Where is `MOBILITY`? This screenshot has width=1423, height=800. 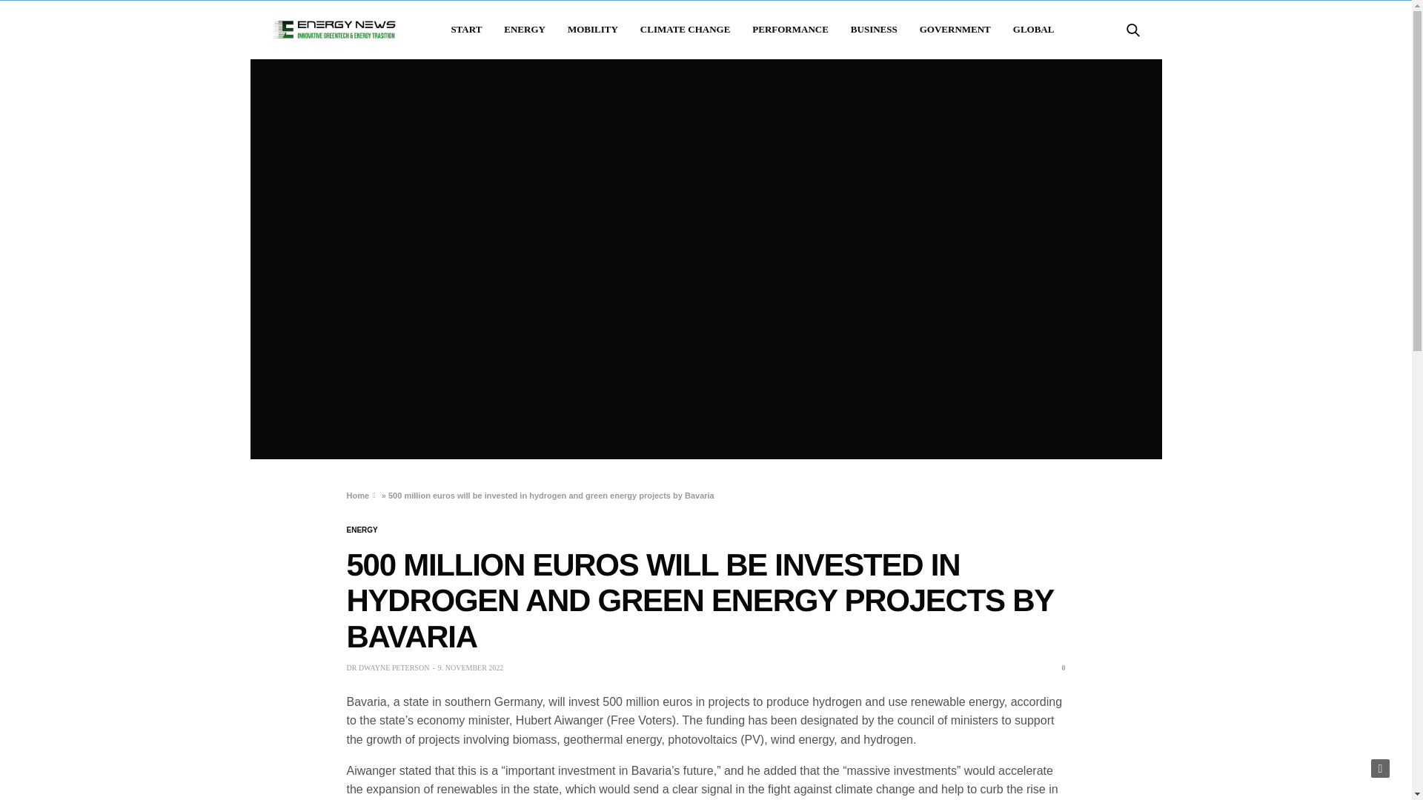
MOBILITY is located at coordinates (593, 30).